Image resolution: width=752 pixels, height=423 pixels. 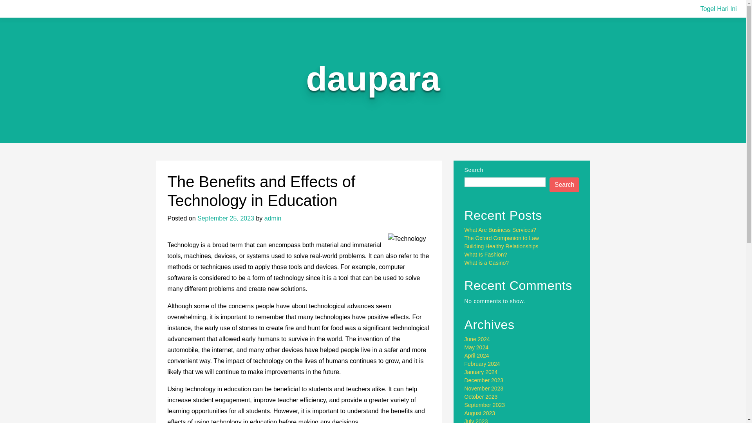 I want to click on February 2024, so click(x=482, y=364).